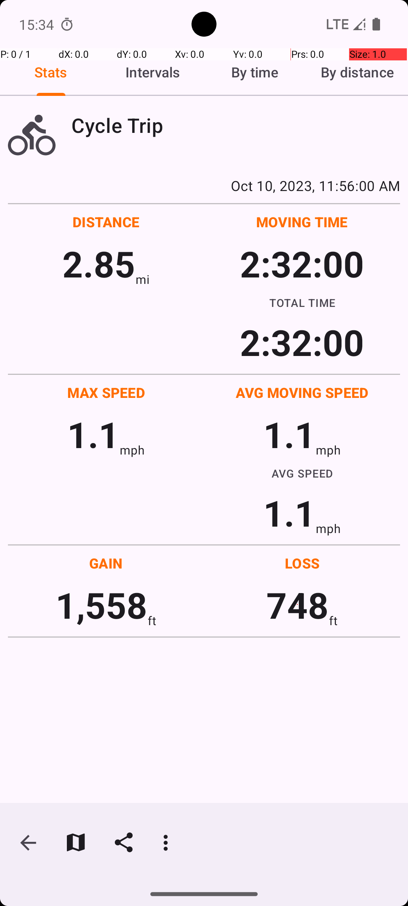 The height and width of the screenshot is (906, 408). What do you see at coordinates (298, 605) in the screenshot?
I see `748` at bounding box center [298, 605].